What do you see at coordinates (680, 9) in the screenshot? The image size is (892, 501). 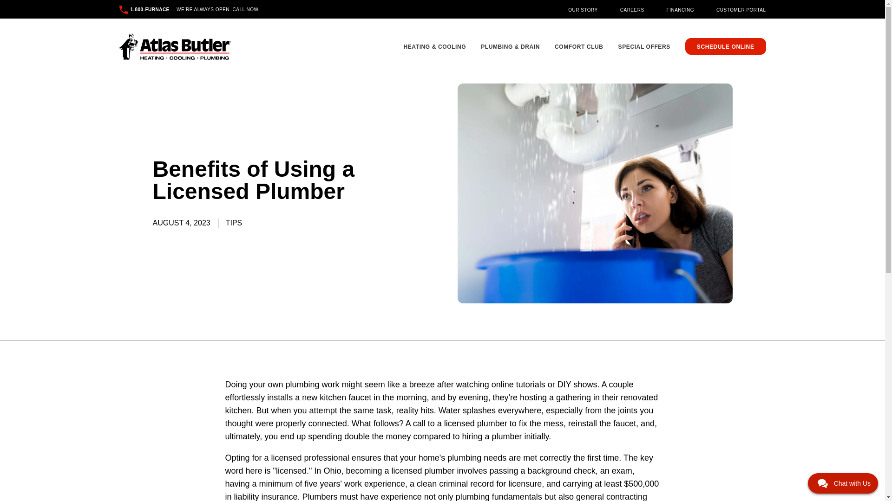 I see `FINANCING` at bounding box center [680, 9].